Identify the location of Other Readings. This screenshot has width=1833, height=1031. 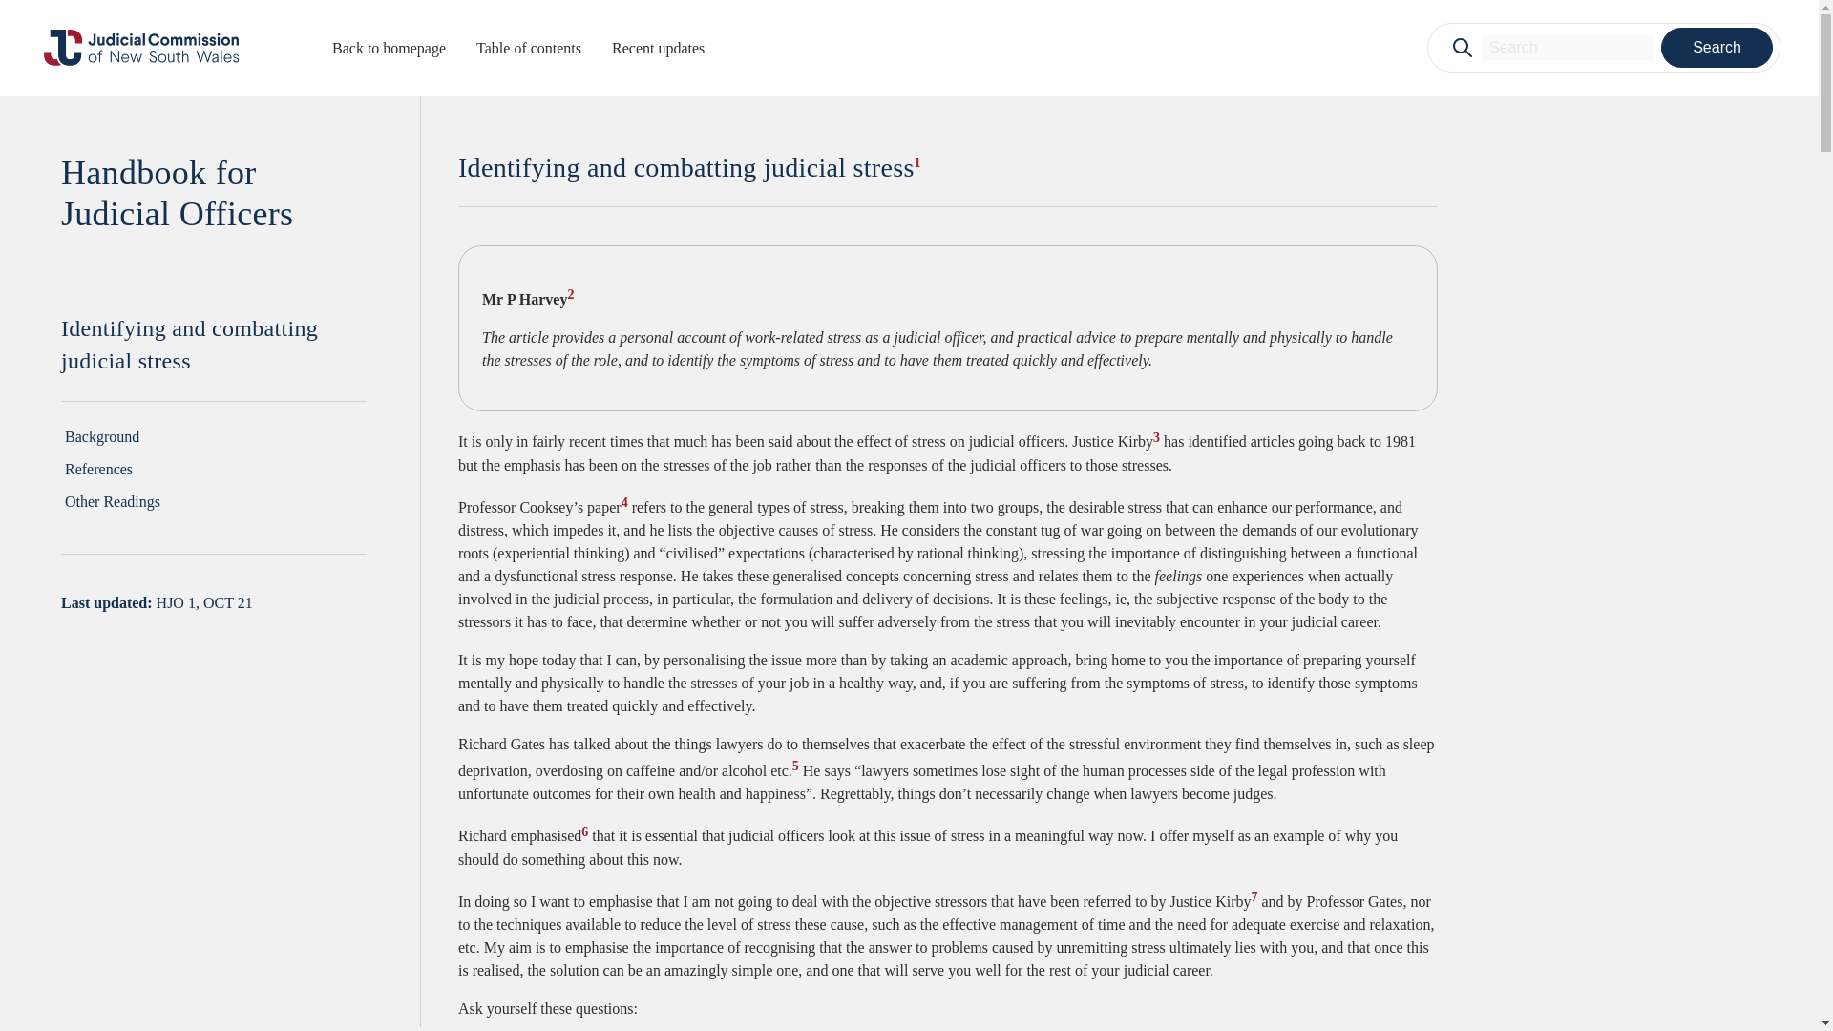
(214, 502).